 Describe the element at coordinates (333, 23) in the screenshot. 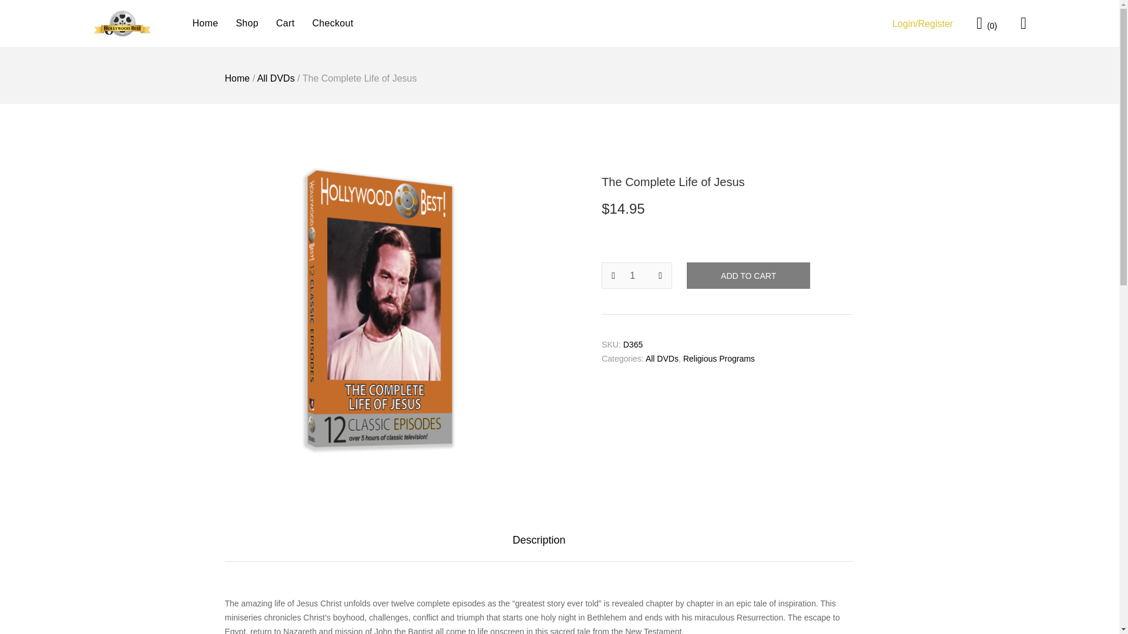

I see `Checkout` at that location.